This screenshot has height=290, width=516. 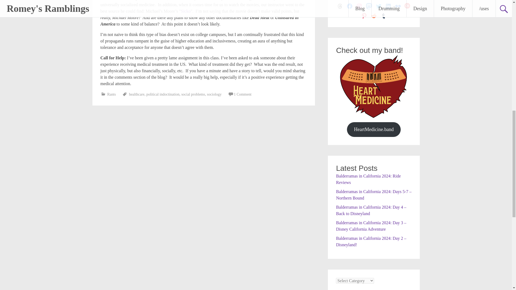 I want to click on Flickr, so click(x=398, y=6).